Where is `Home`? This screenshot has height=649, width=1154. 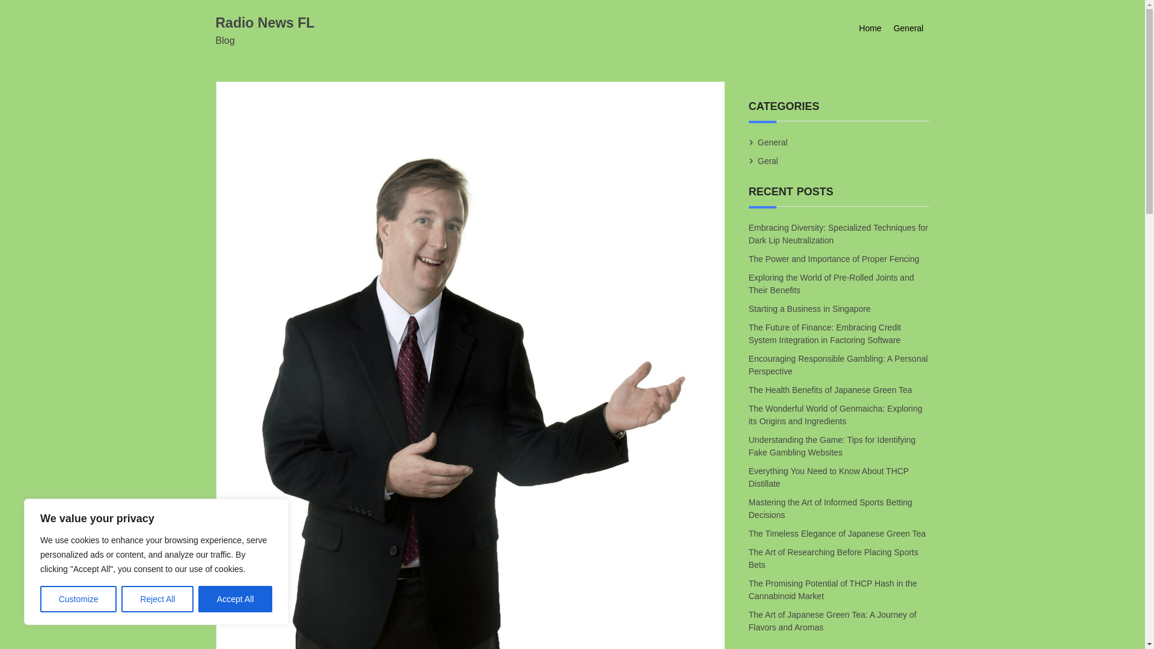 Home is located at coordinates (870, 28).